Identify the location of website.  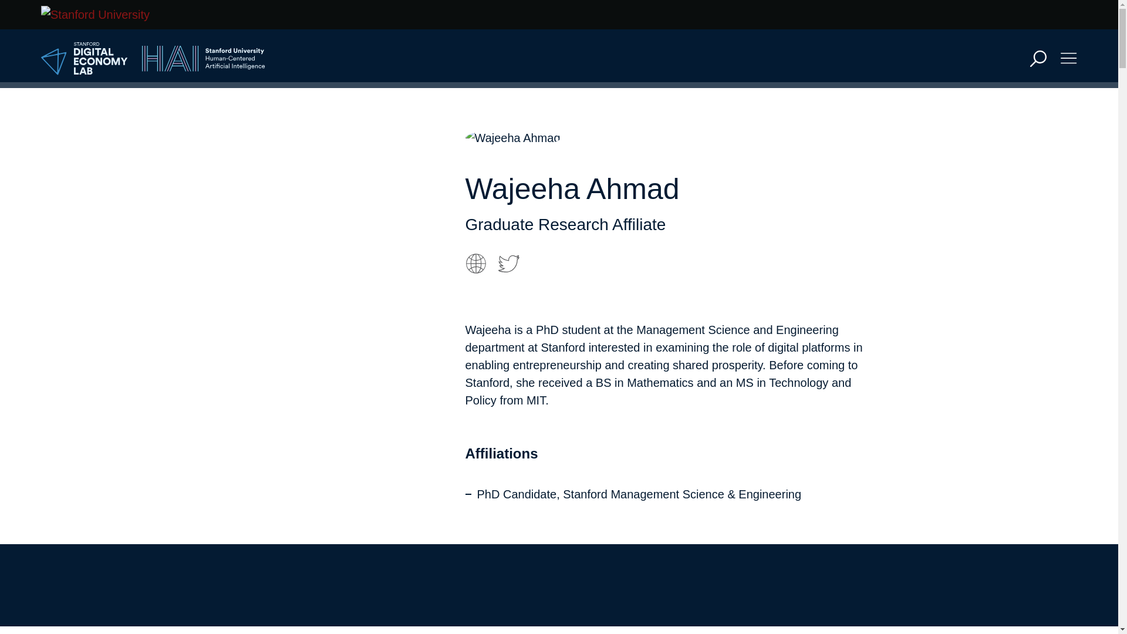
(475, 263).